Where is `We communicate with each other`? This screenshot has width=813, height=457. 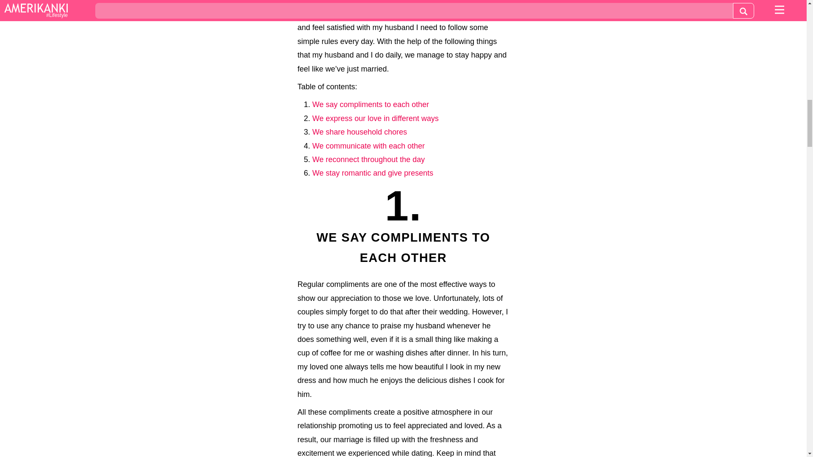 We communicate with each other is located at coordinates (368, 146).